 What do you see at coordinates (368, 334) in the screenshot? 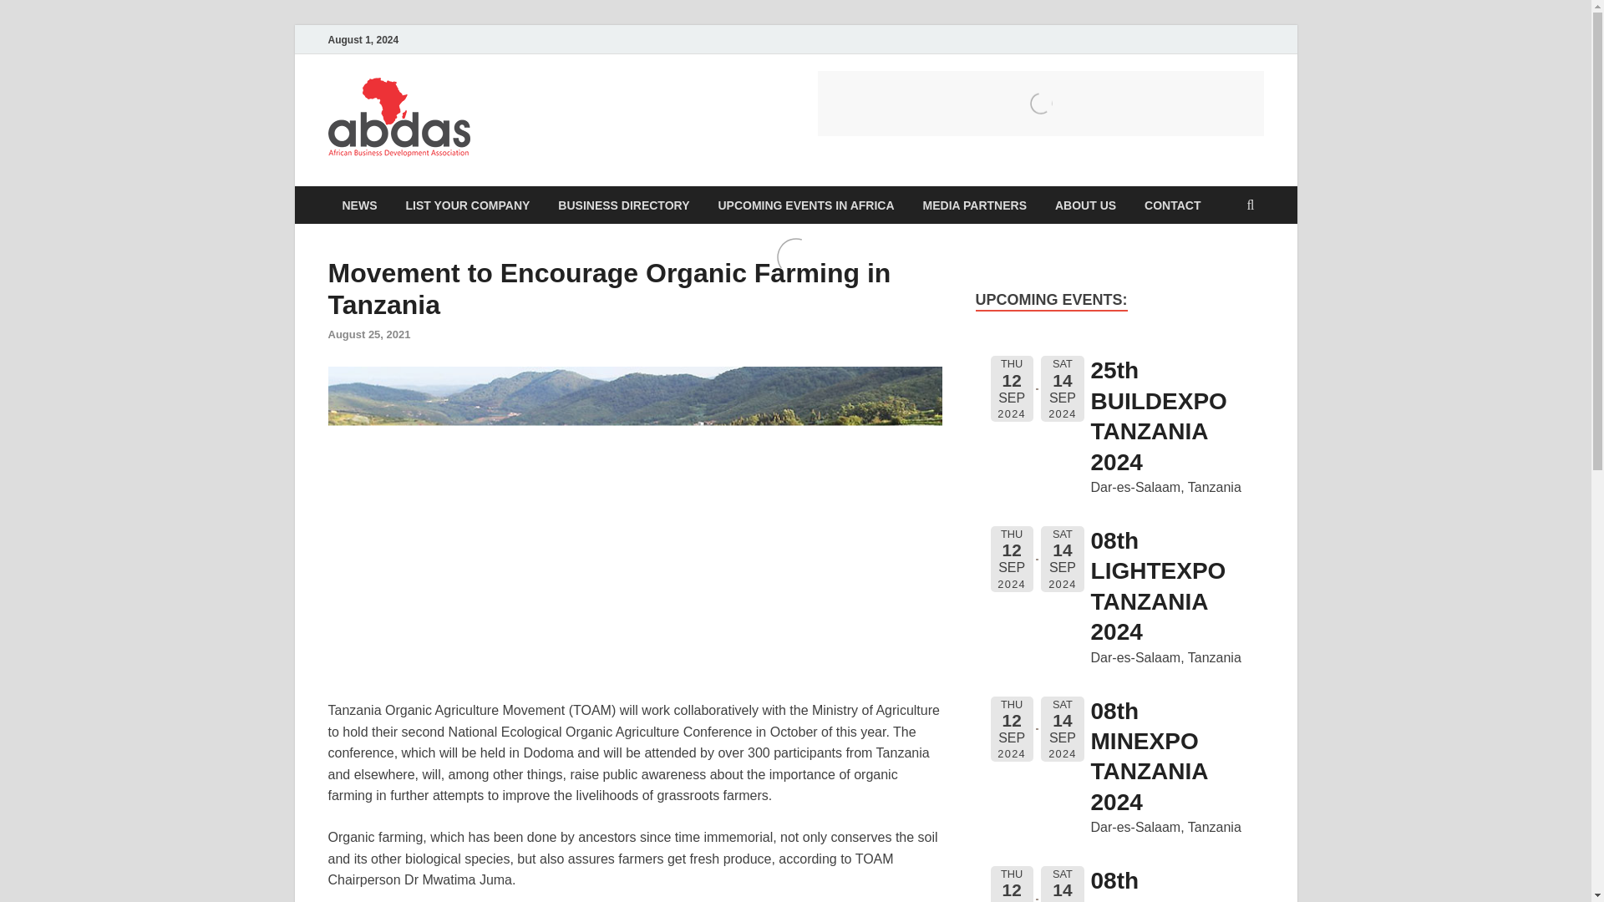
I see `August 25, 2021` at bounding box center [368, 334].